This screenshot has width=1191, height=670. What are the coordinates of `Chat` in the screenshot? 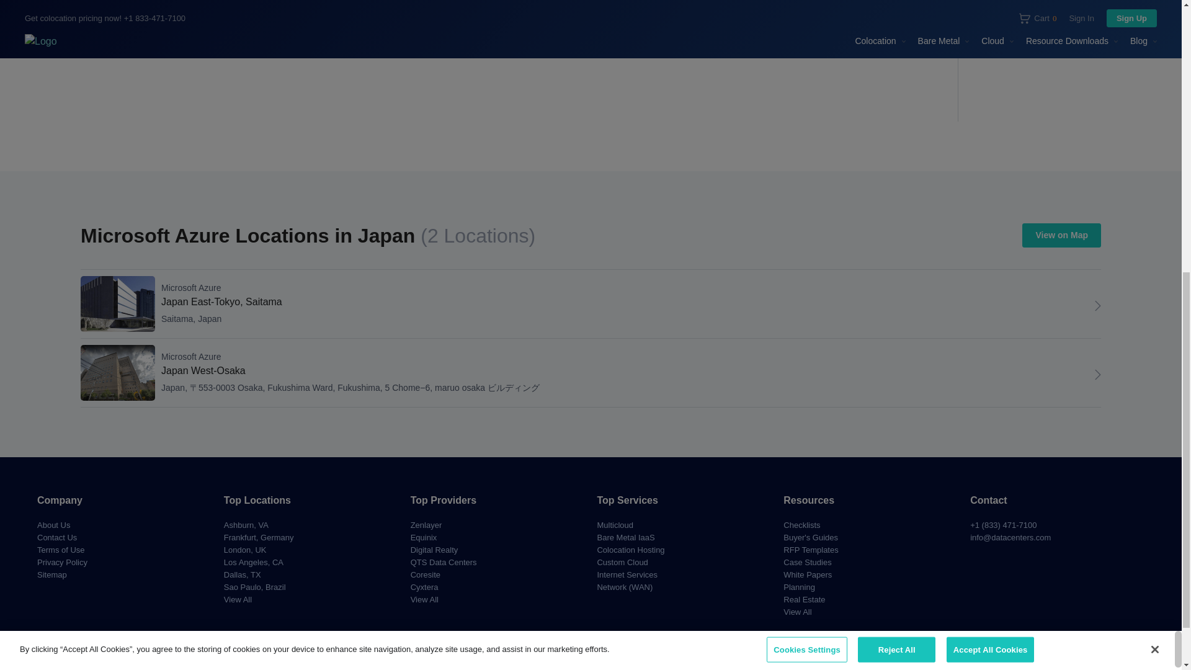 It's located at (1098, 305).